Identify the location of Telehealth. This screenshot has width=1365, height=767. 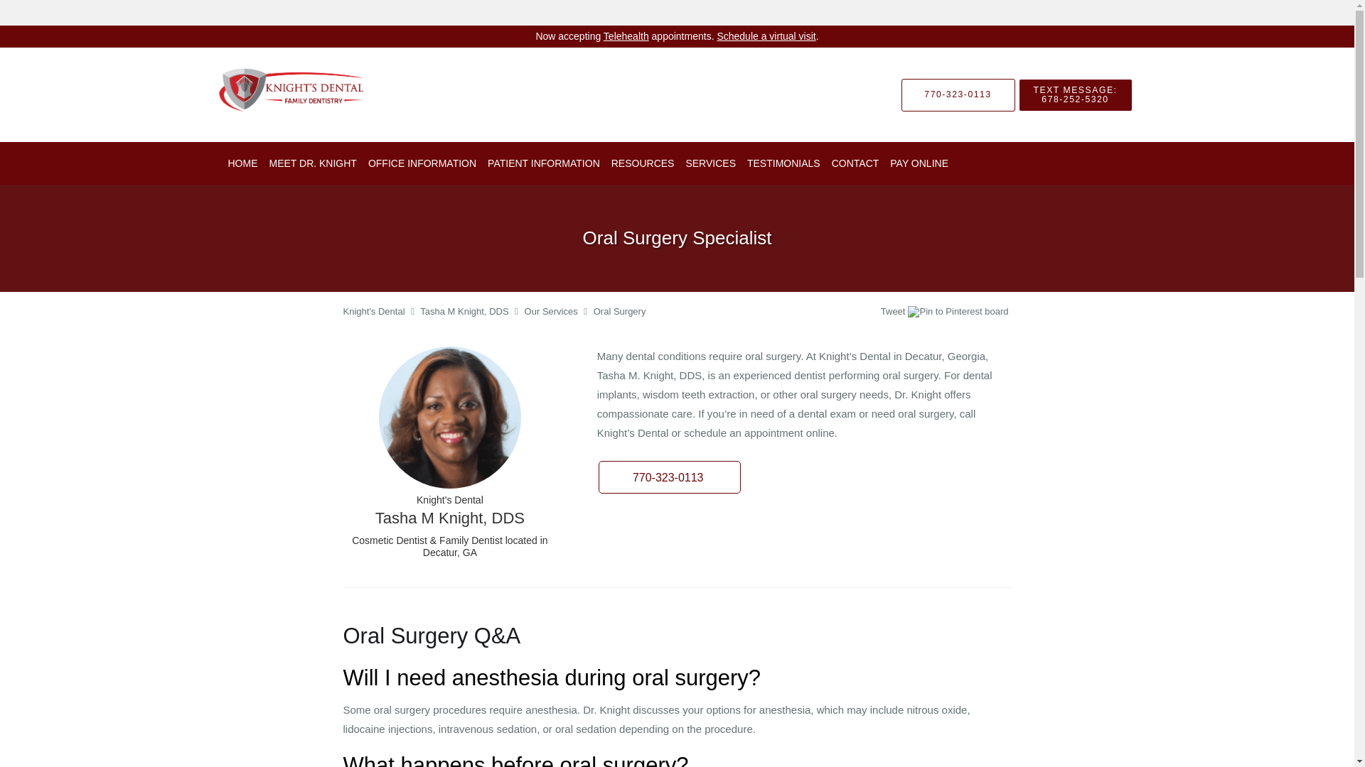
(626, 36).